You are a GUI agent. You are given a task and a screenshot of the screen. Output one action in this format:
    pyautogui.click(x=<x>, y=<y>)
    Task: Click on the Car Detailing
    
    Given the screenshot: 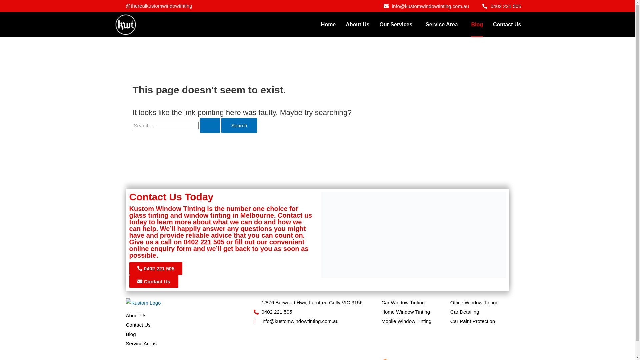 What is the action you would take?
    pyautogui.click(x=480, y=312)
    